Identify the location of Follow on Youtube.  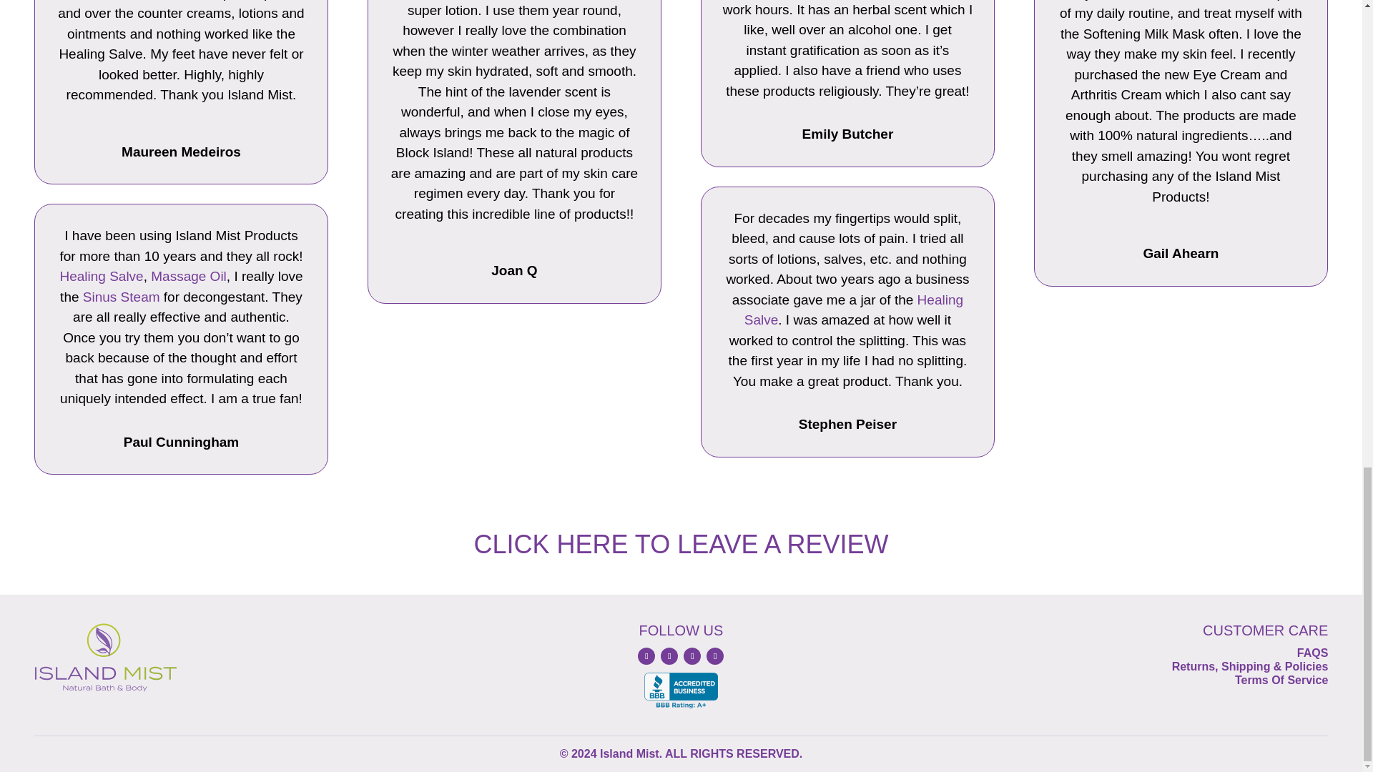
(715, 656).